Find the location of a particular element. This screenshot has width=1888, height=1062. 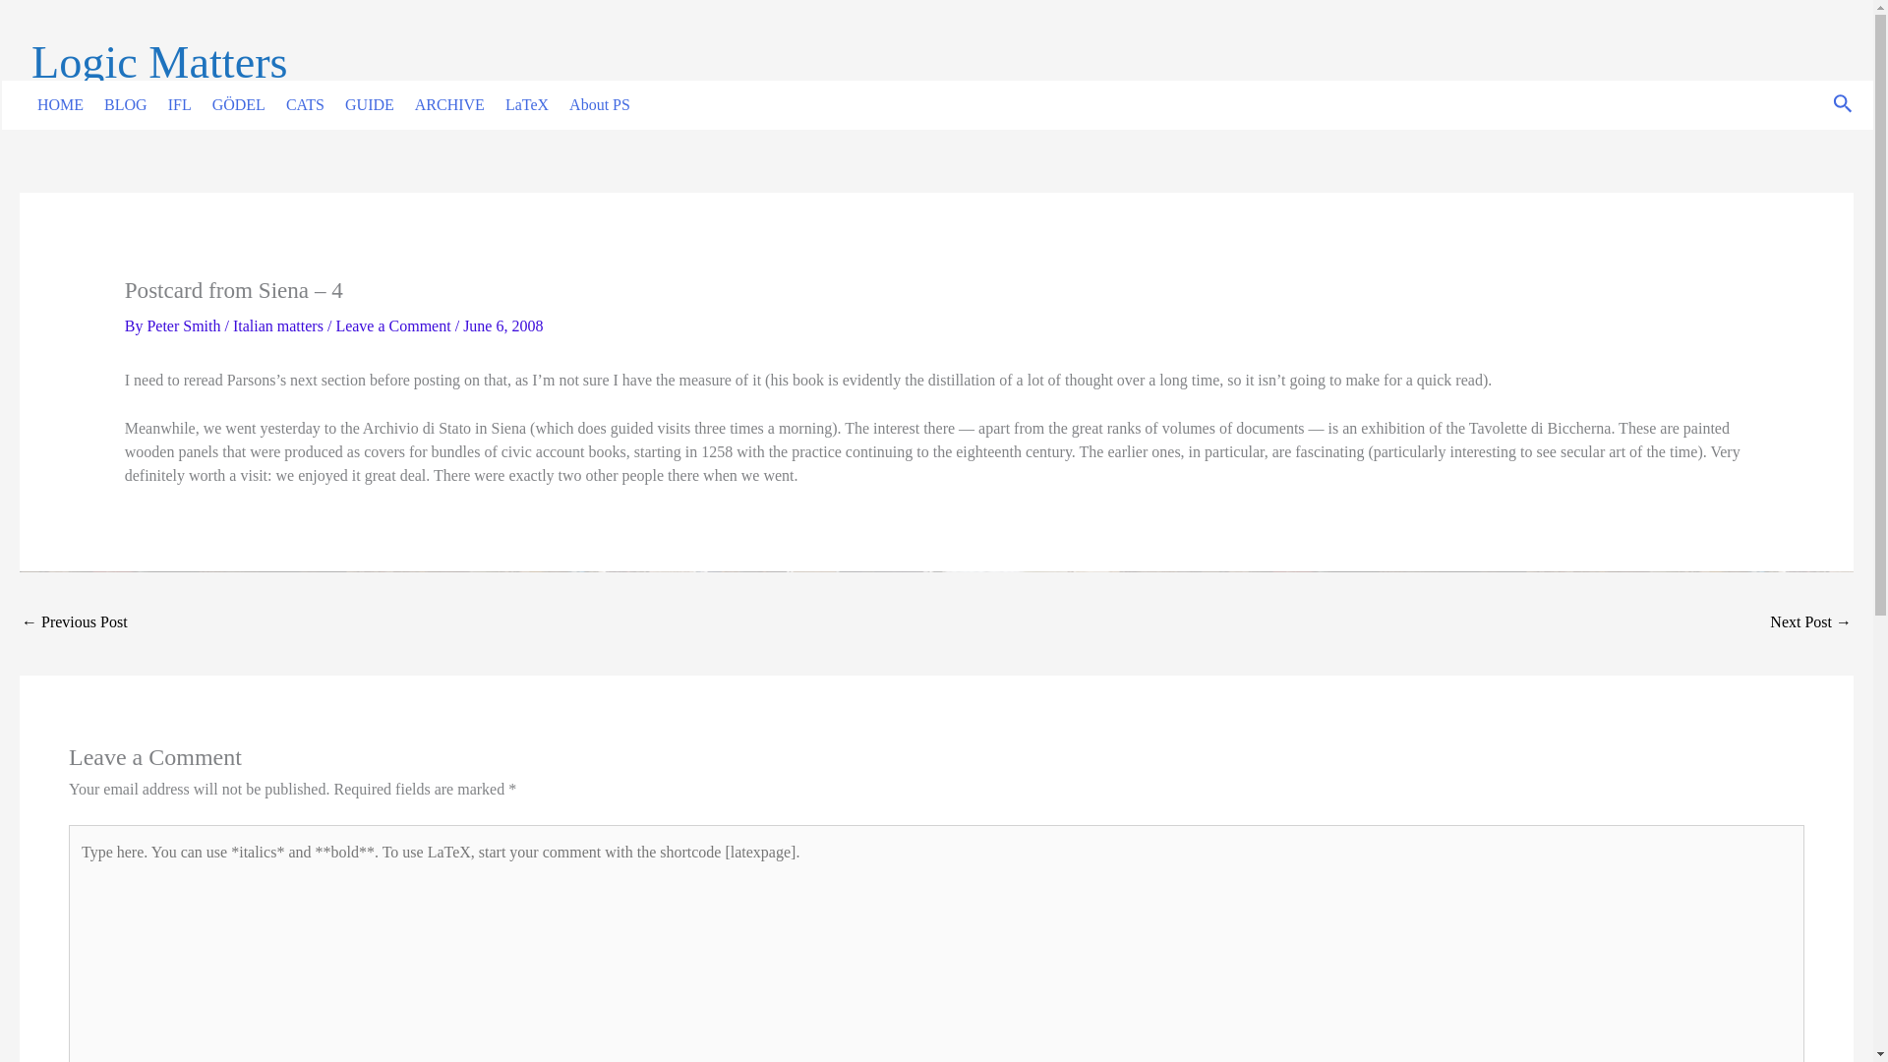

HOME is located at coordinates (55, 104).